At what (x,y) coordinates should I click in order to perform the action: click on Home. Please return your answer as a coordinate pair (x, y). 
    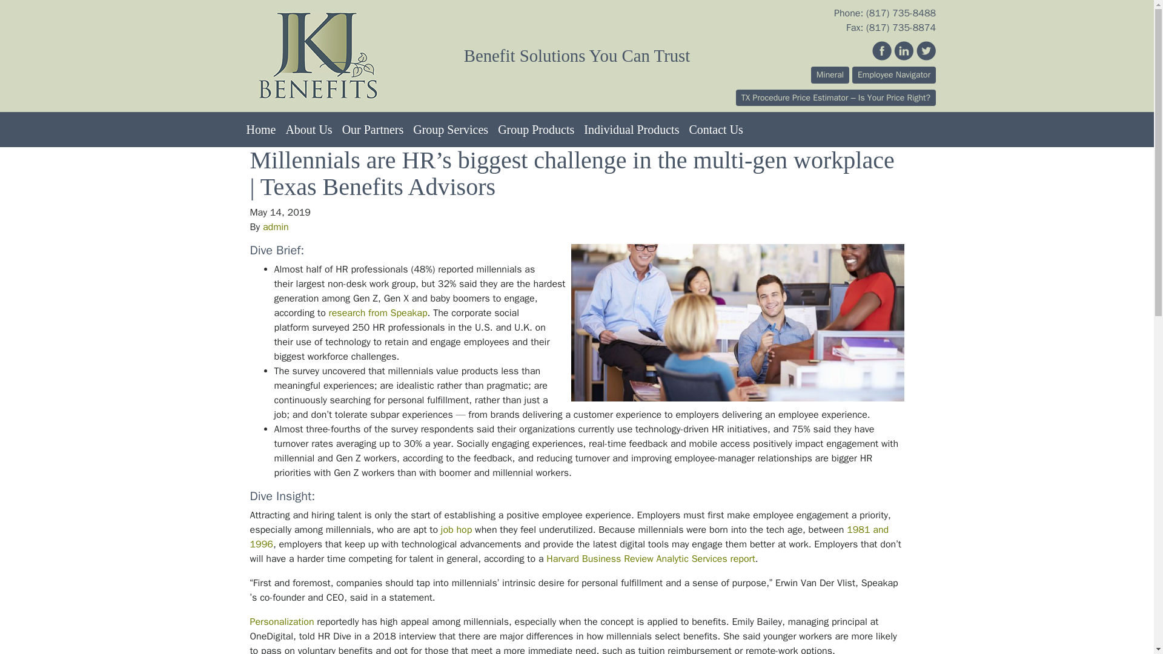
    Looking at the image, I should click on (260, 130).